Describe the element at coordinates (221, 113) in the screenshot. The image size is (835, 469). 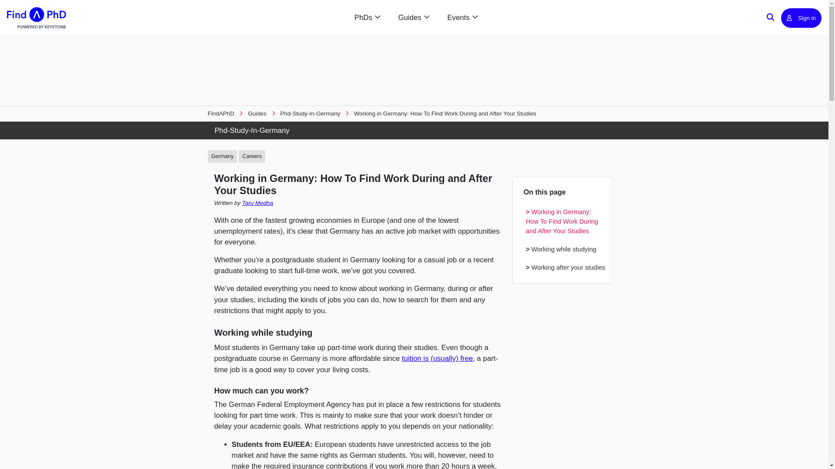
I see `FindAPhD` at that location.